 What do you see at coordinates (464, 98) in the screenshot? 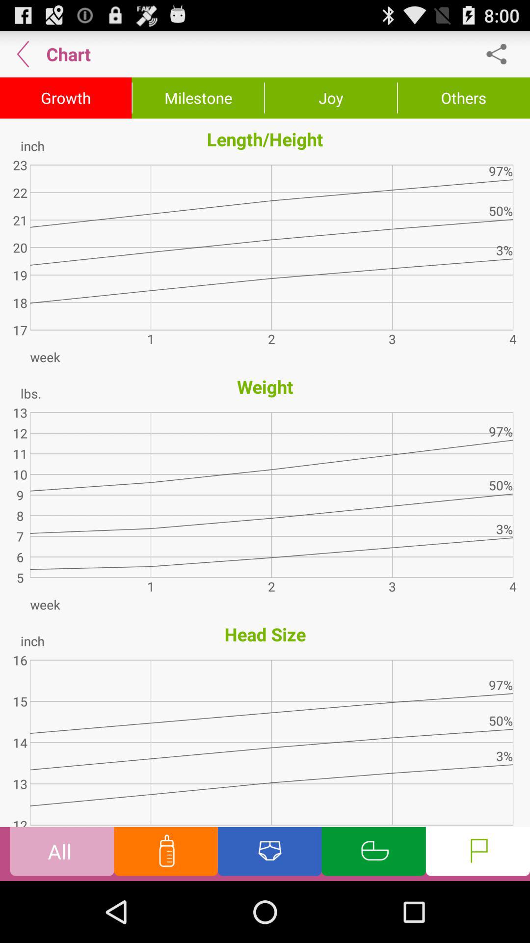
I see `click others` at bounding box center [464, 98].